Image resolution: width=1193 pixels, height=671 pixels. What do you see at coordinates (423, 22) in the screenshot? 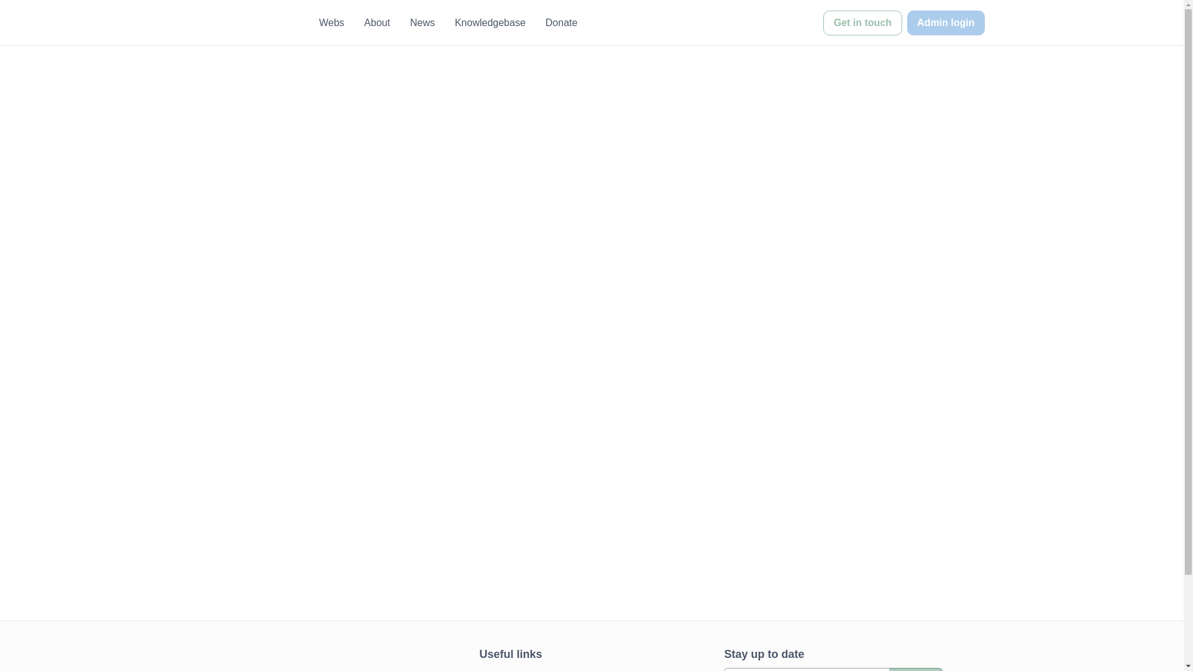
I see `News` at bounding box center [423, 22].